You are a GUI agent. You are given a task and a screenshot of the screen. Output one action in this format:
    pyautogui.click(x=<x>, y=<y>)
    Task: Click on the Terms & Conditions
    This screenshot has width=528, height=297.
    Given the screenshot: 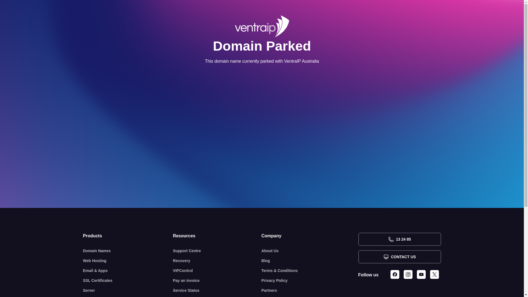 What is the action you would take?
    pyautogui.click(x=310, y=271)
    